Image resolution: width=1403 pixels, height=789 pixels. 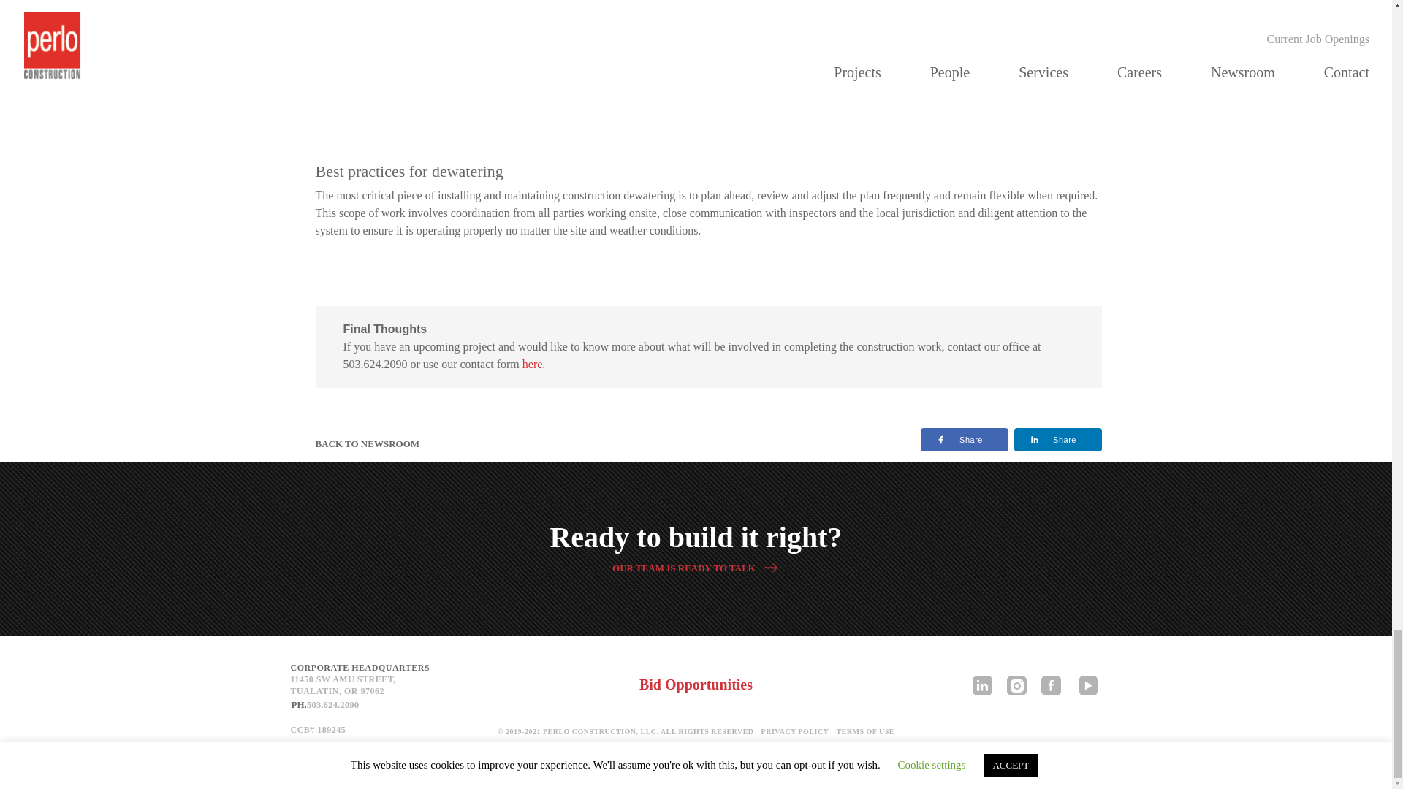 What do you see at coordinates (795, 731) in the screenshot?
I see `Hopewell Digital` at bounding box center [795, 731].